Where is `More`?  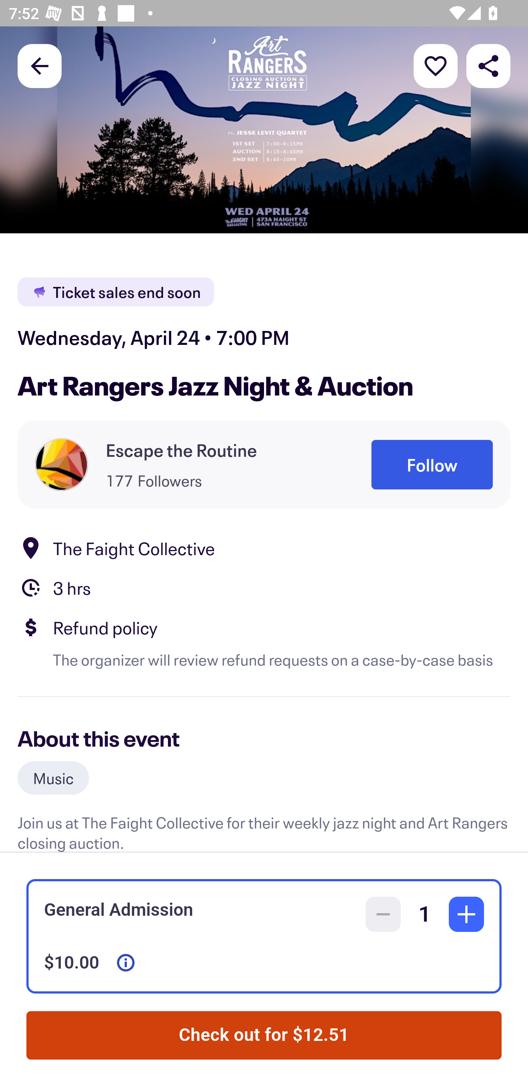
More is located at coordinates (436, 65).